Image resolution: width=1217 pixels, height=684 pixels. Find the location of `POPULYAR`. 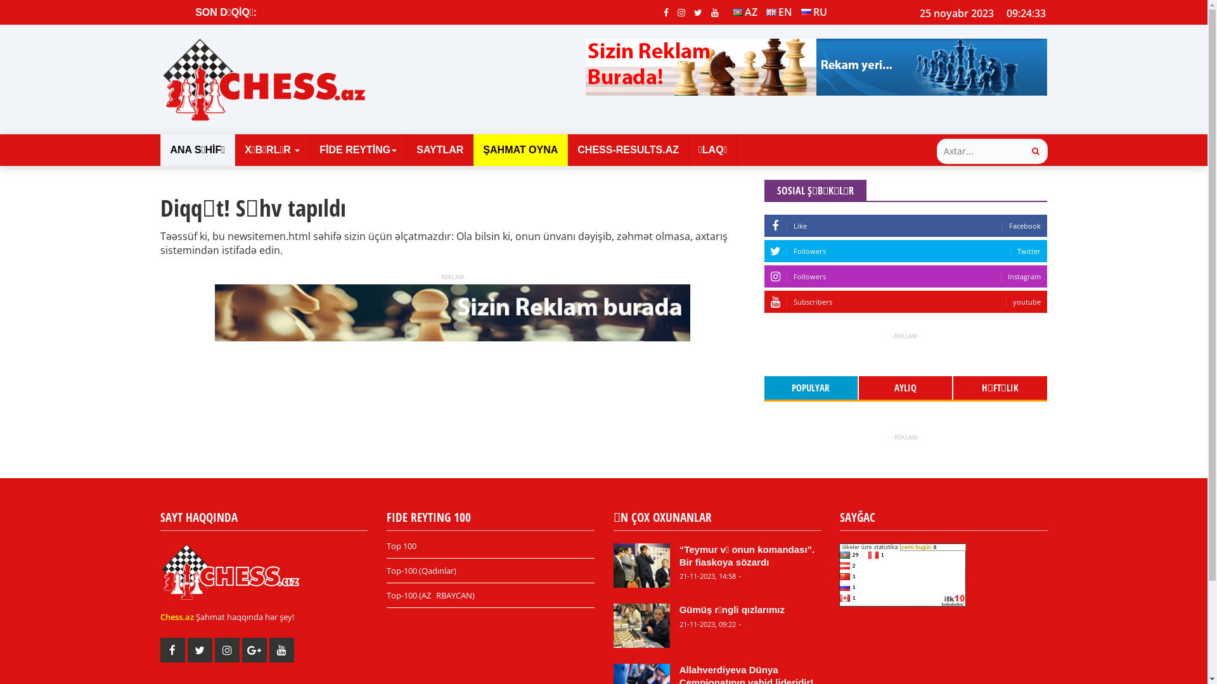

POPULYAR is located at coordinates (811, 388).